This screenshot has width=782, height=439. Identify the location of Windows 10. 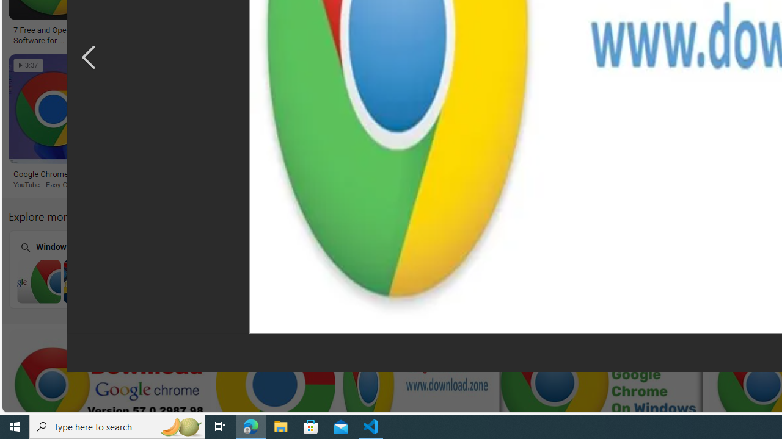
(554, 268).